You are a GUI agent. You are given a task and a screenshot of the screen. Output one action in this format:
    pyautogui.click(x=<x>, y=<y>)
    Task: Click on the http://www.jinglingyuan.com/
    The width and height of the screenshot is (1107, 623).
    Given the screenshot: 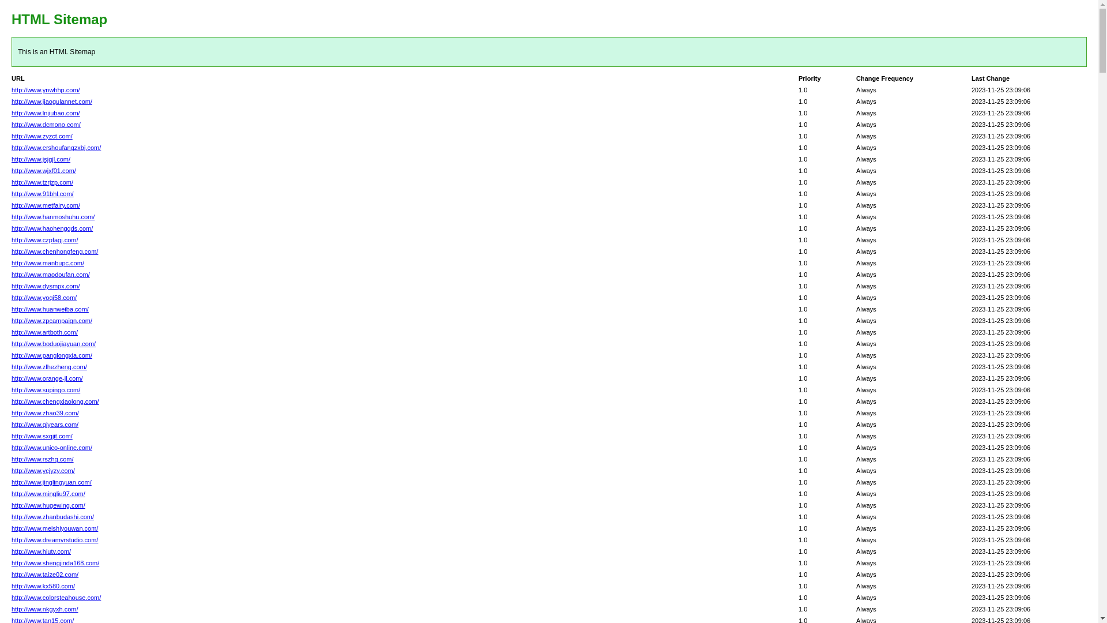 What is the action you would take?
    pyautogui.click(x=52, y=482)
    